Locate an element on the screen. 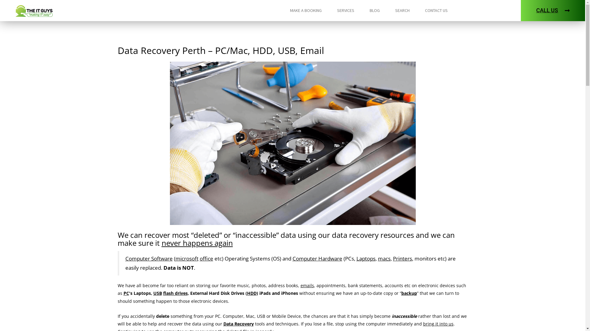  MAKE A BOOKING is located at coordinates (306, 10).